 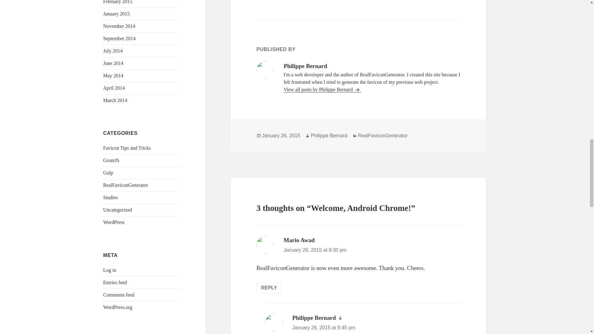 I want to click on February 2015, so click(x=118, y=2).